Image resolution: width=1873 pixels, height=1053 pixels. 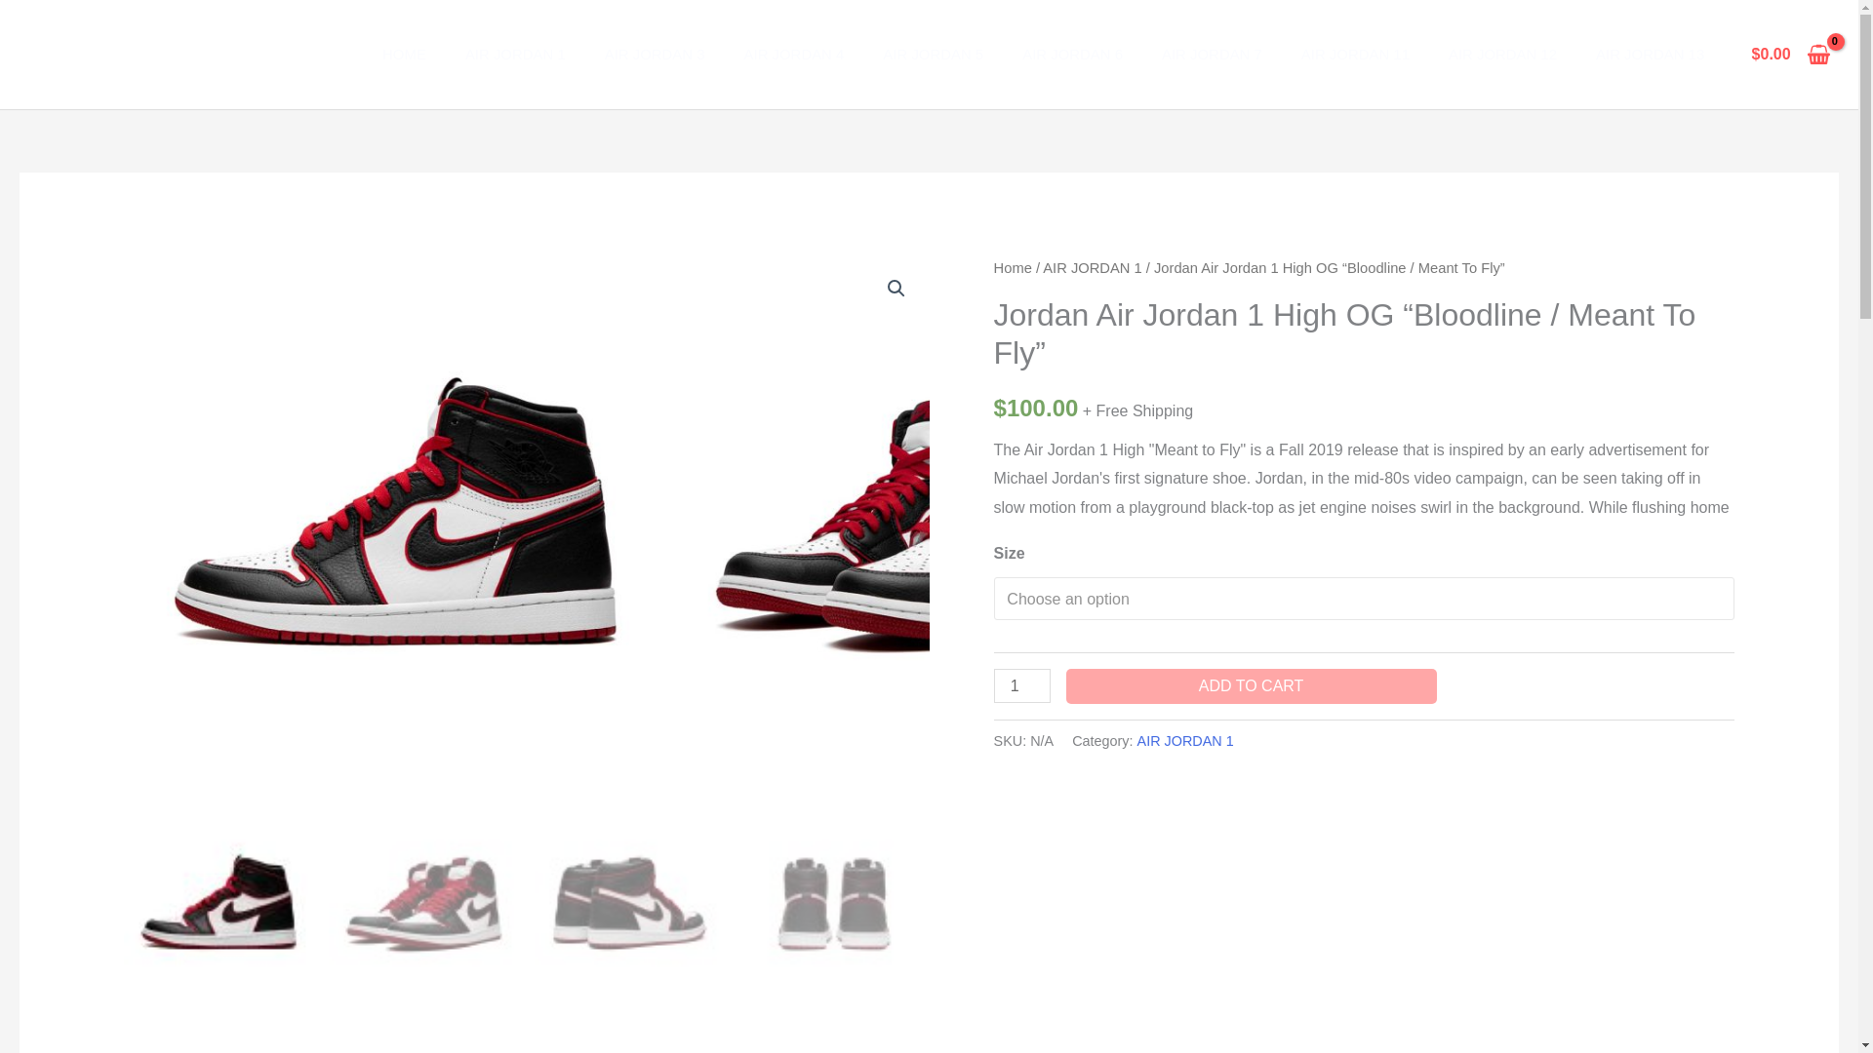 I want to click on AIR JORDAN 13, so click(x=1650, y=55).